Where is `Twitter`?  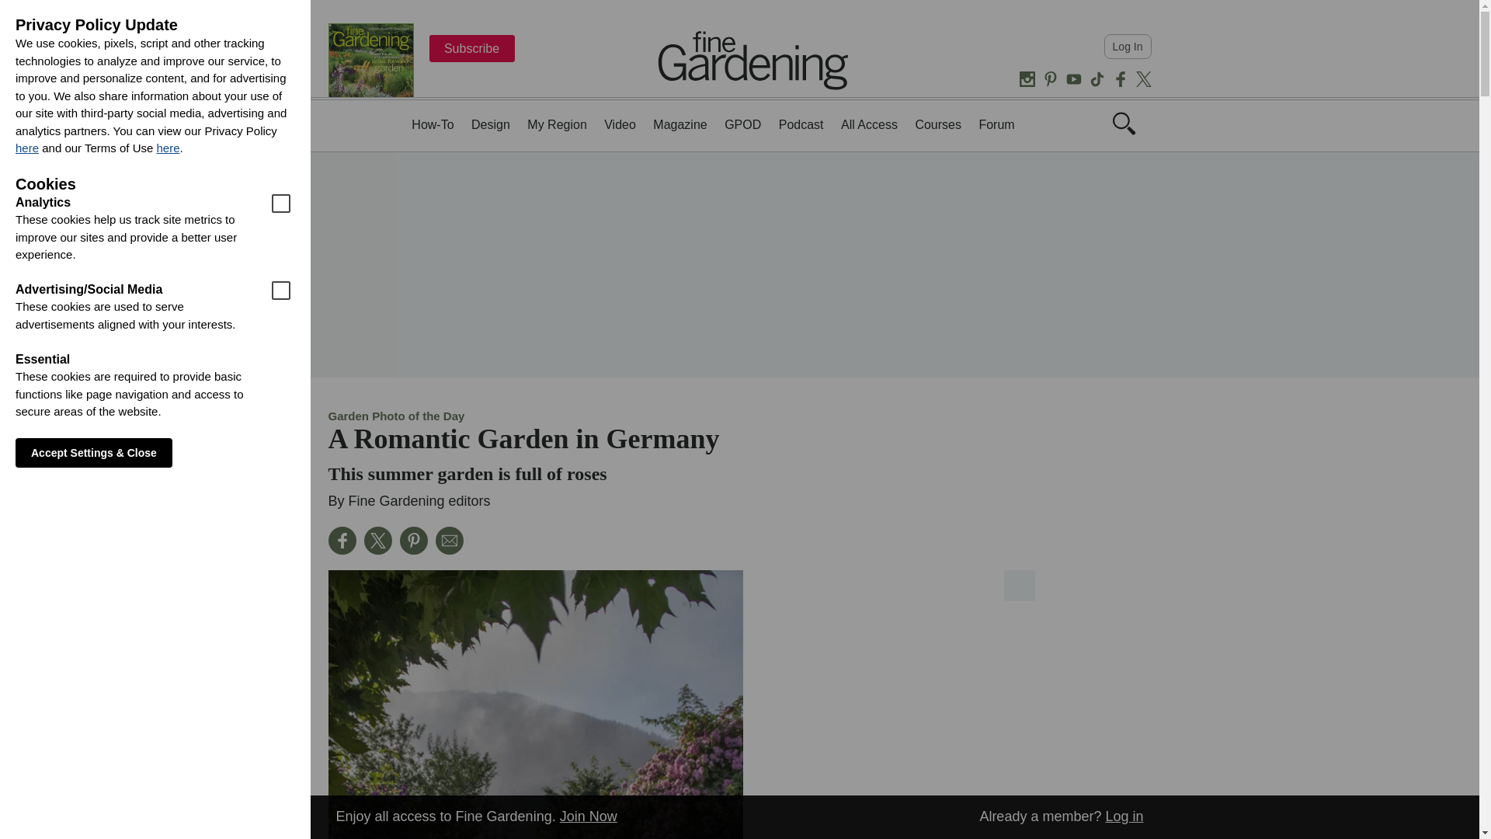 Twitter is located at coordinates (1143, 79).